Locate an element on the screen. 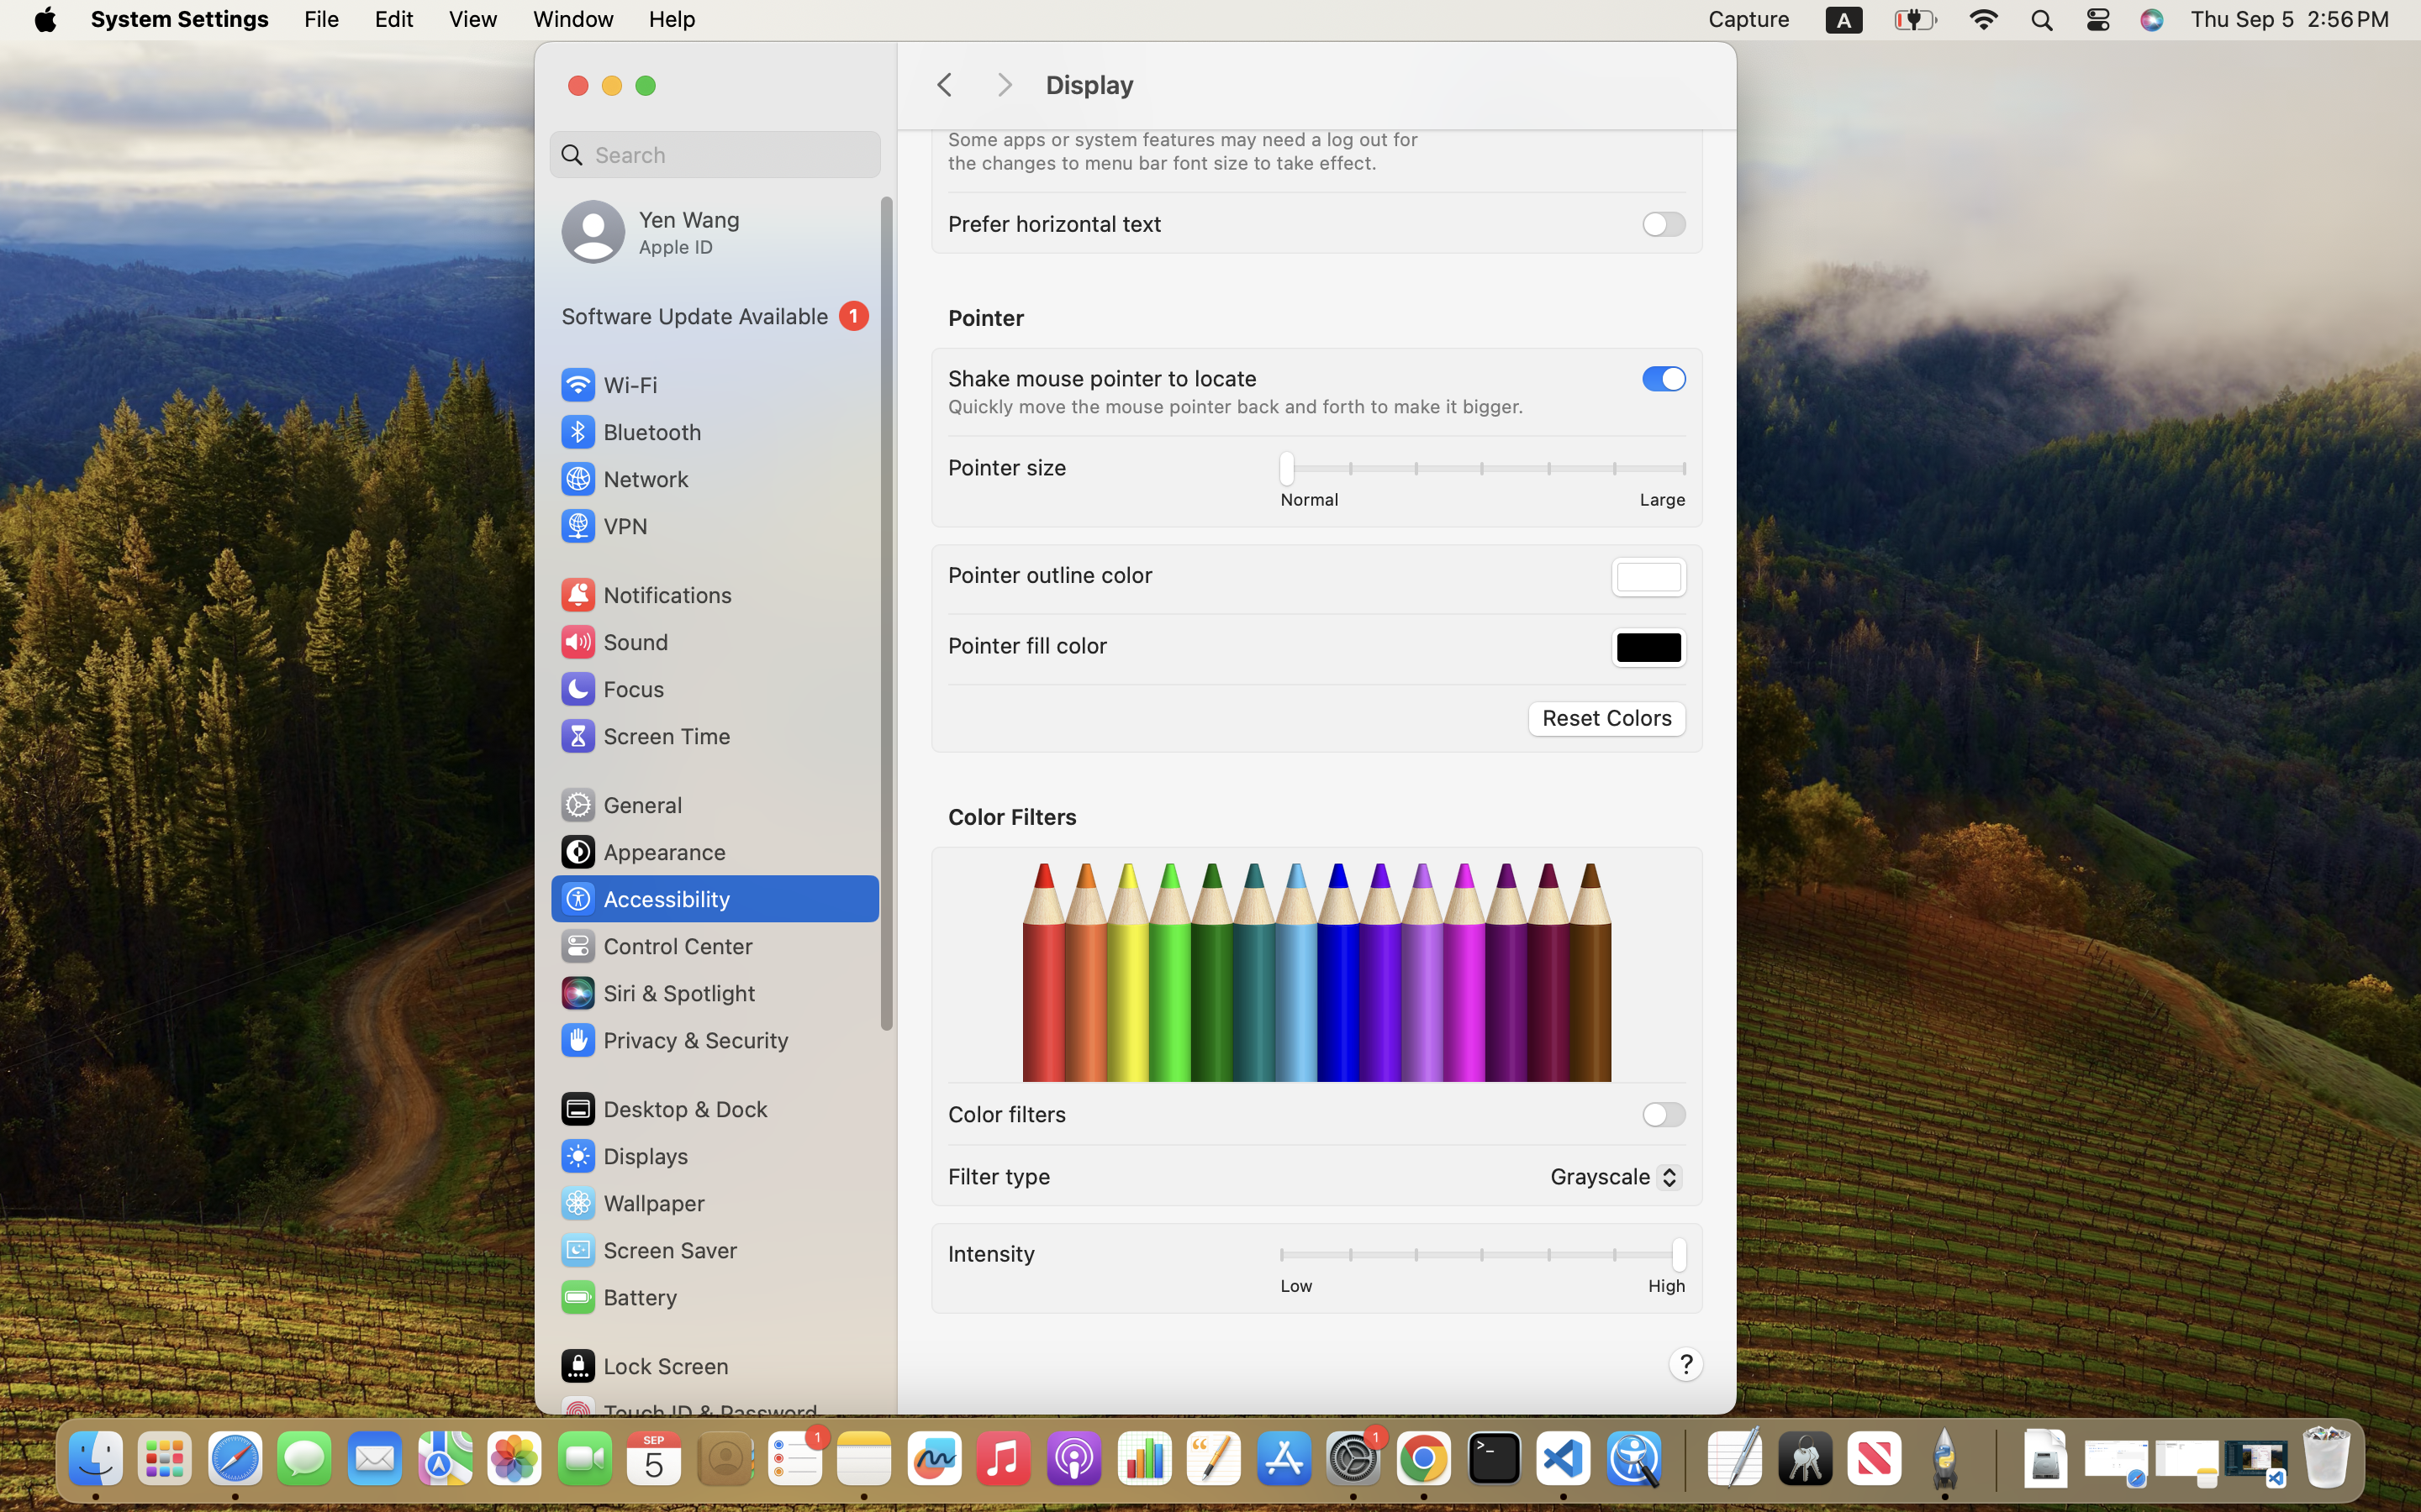  Notifications is located at coordinates (646, 595).